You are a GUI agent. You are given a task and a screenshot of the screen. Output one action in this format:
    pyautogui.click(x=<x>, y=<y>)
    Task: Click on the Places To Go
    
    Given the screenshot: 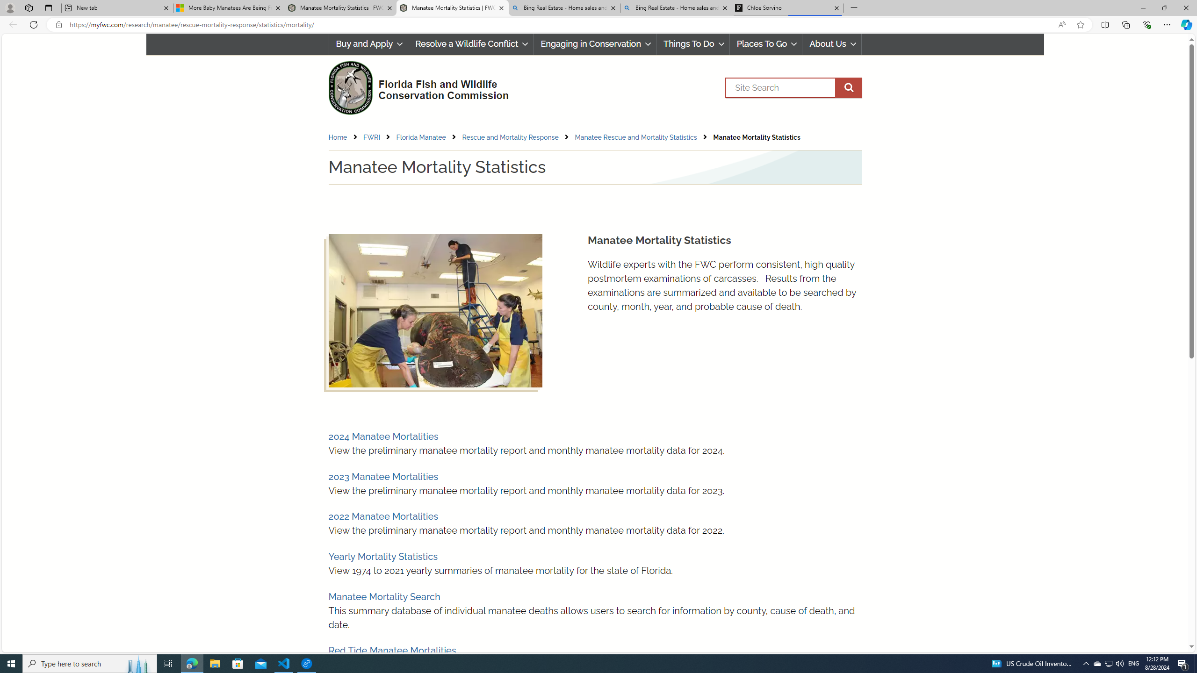 What is the action you would take?
    pyautogui.click(x=765, y=44)
    